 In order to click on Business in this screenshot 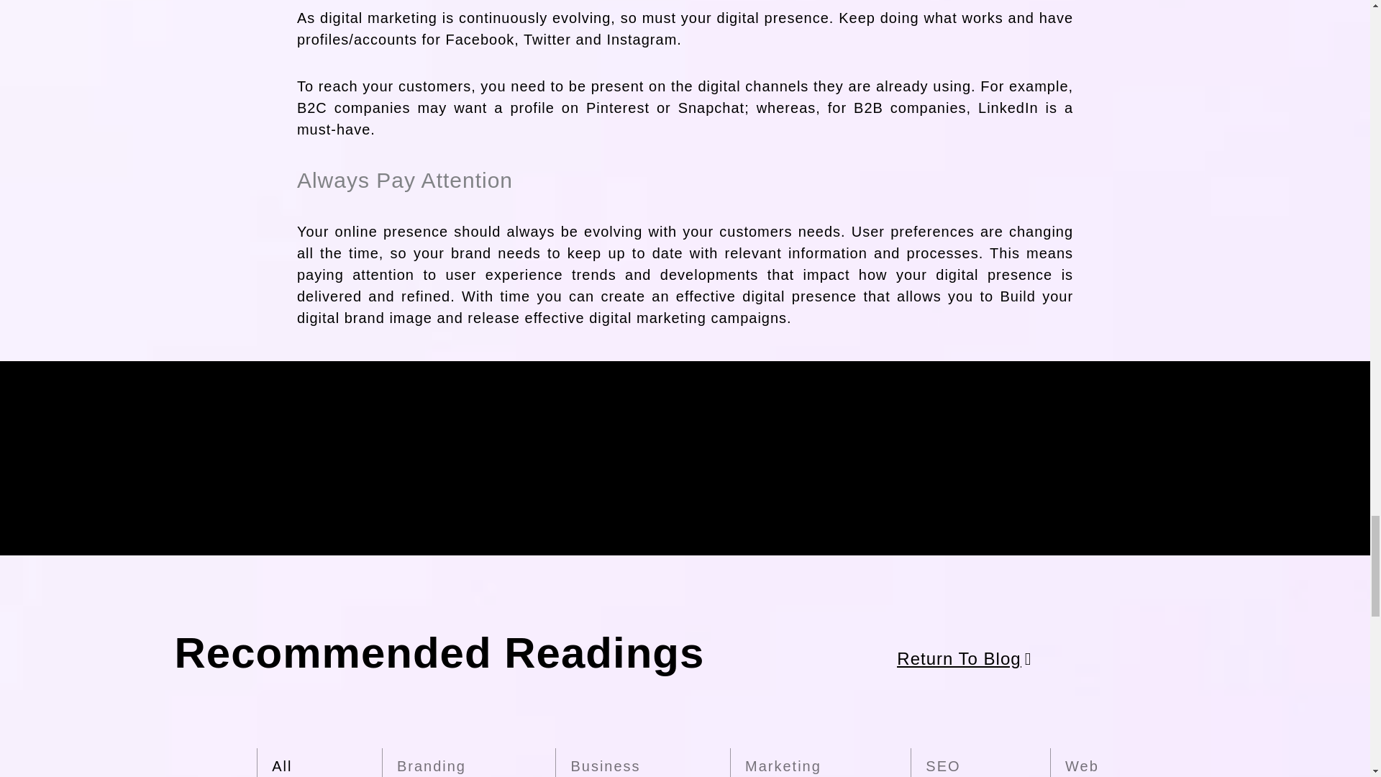, I will do `click(604, 763)`.